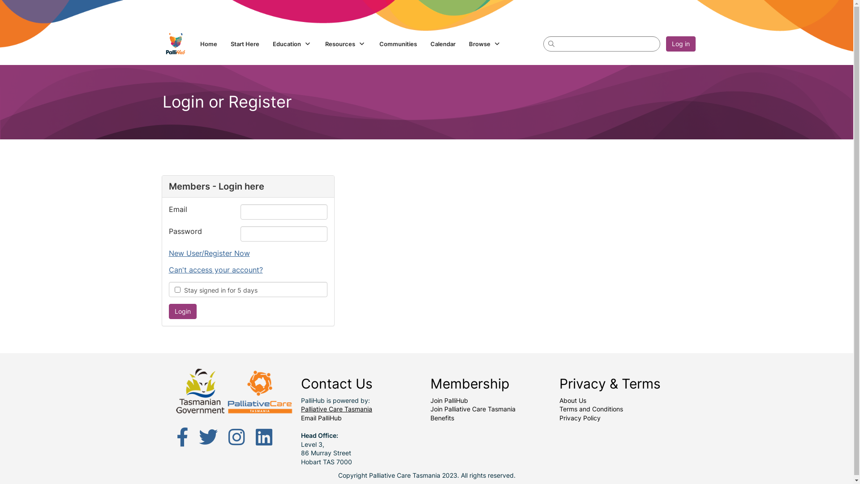 Image resolution: width=860 pixels, height=484 pixels. What do you see at coordinates (398, 43) in the screenshot?
I see `Communities` at bounding box center [398, 43].